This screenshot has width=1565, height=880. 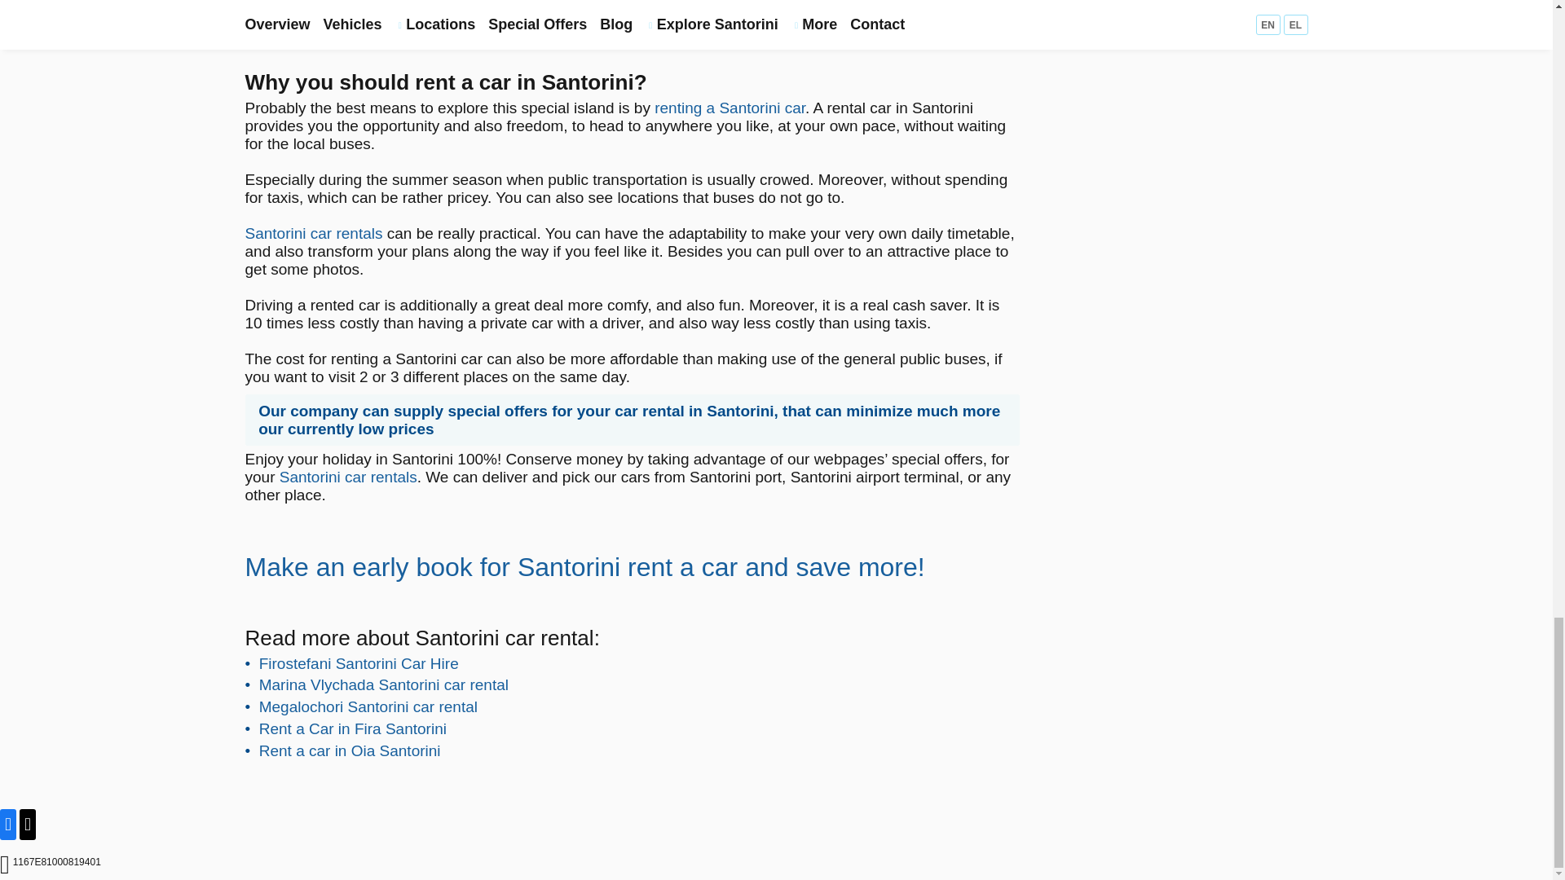 I want to click on Firostefani Santorini Car Hire, so click(x=359, y=663).